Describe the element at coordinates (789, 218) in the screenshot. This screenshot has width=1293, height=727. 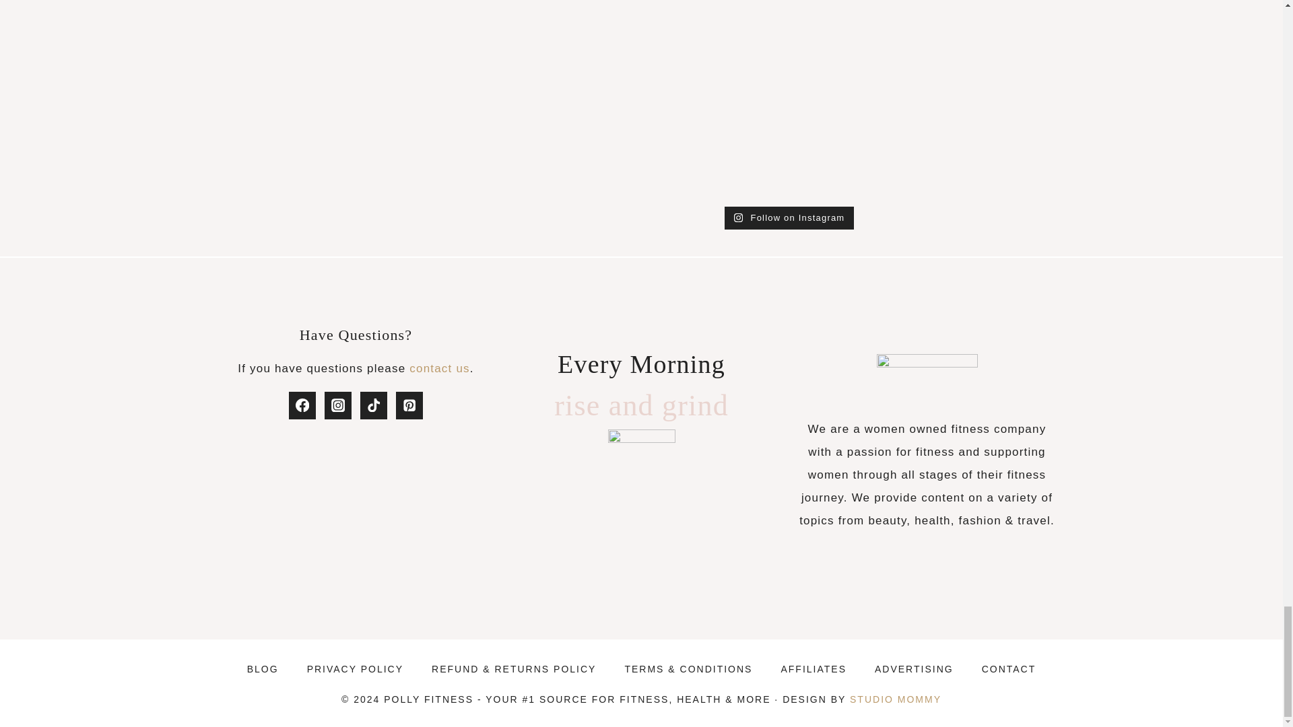
I see `Follow on Instagram` at that location.